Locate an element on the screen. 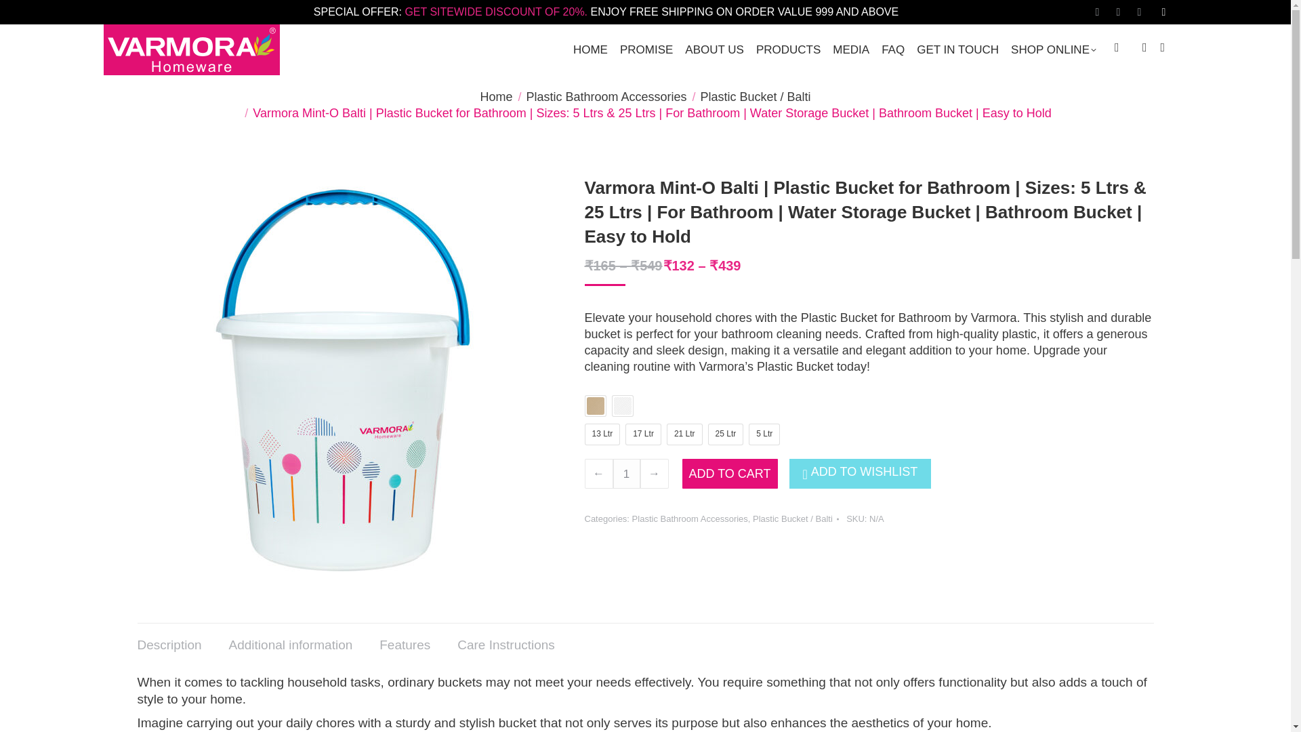 The height and width of the screenshot is (732, 1301). MEDIA is located at coordinates (850, 49).